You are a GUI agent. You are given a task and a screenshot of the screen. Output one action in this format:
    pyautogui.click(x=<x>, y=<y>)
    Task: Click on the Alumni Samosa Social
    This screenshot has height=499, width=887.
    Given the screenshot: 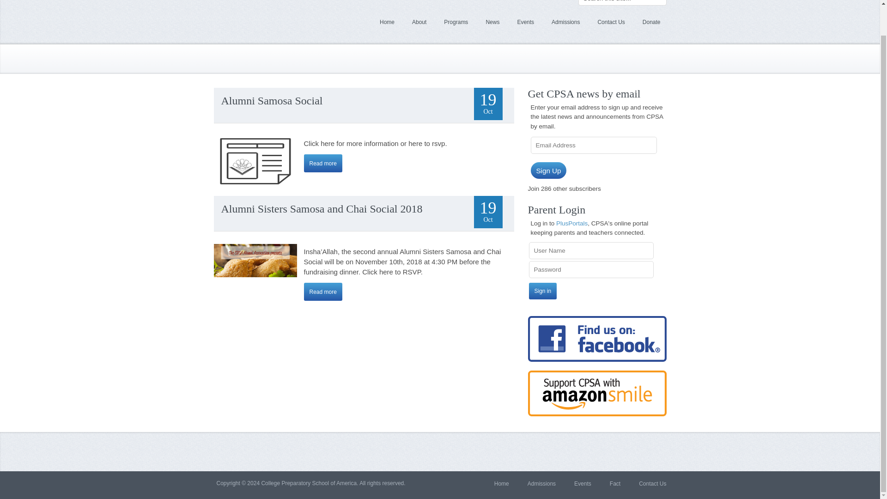 What is the action you would take?
    pyautogui.click(x=323, y=163)
    